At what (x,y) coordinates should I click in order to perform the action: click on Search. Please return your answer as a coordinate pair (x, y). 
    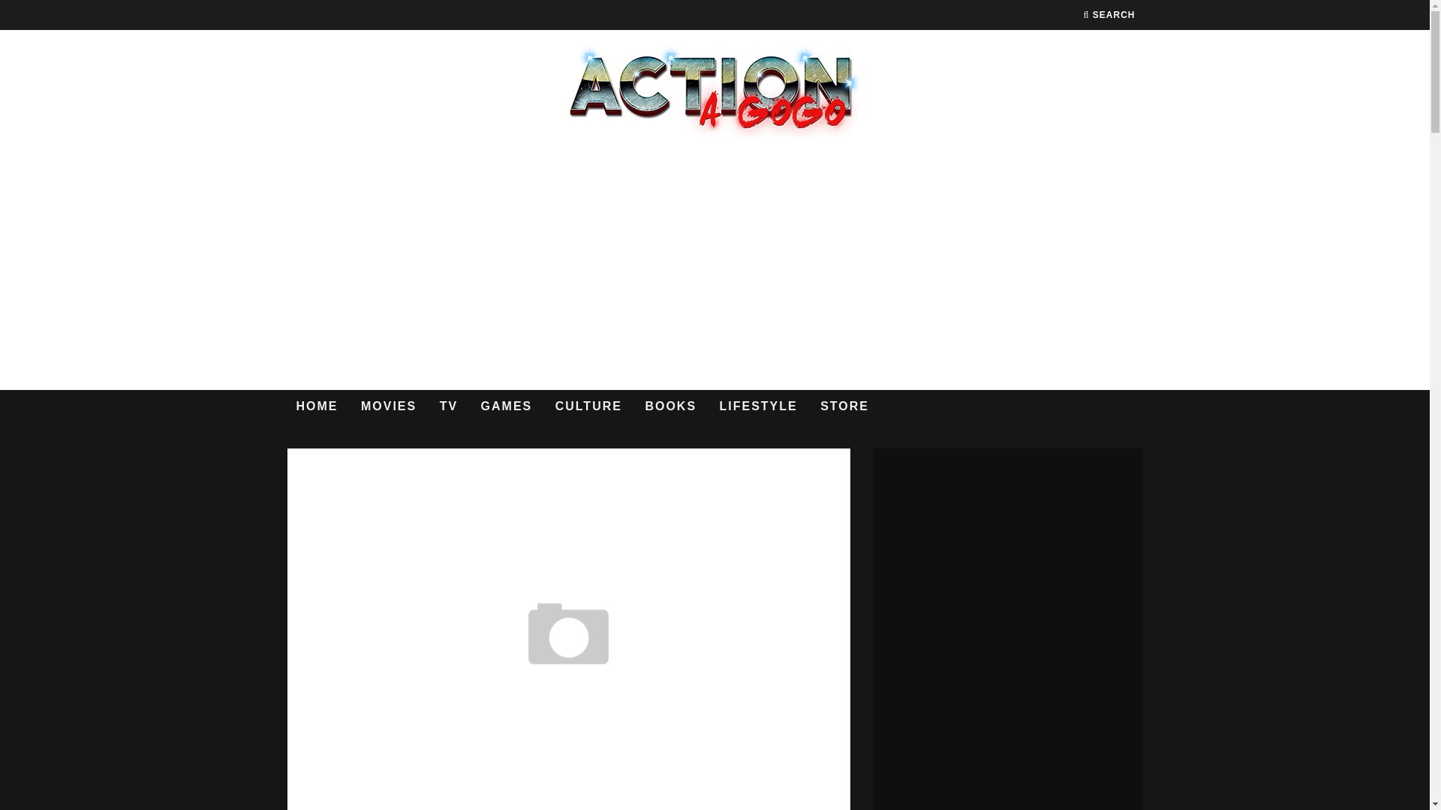
    Looking at the image, I should click on (1109, 15).